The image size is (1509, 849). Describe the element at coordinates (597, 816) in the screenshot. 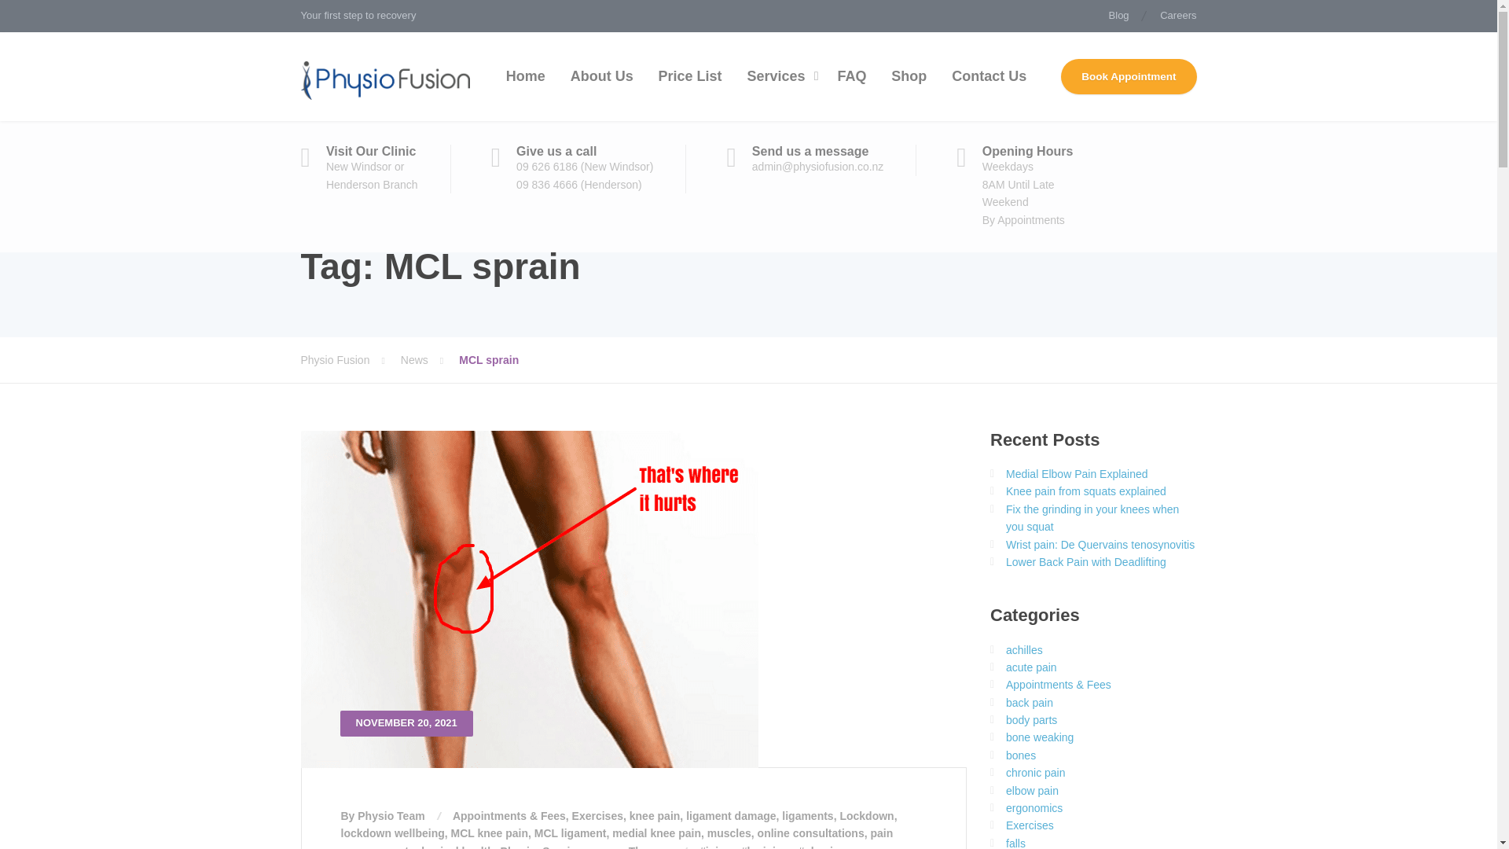

I see `Exercises` at that location.